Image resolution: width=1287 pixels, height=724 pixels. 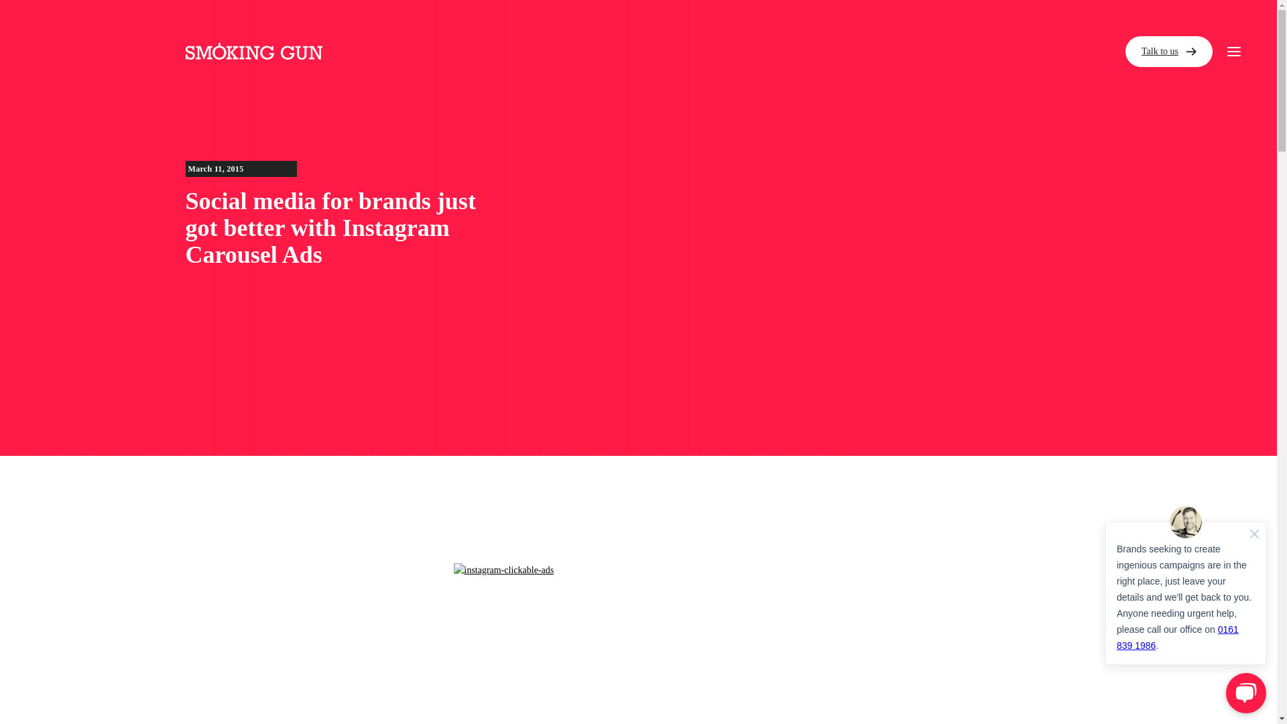 What do you see at coordinates (794, 185) in the screenshot?
I see `talk to us` at bounding box center [794, 185].